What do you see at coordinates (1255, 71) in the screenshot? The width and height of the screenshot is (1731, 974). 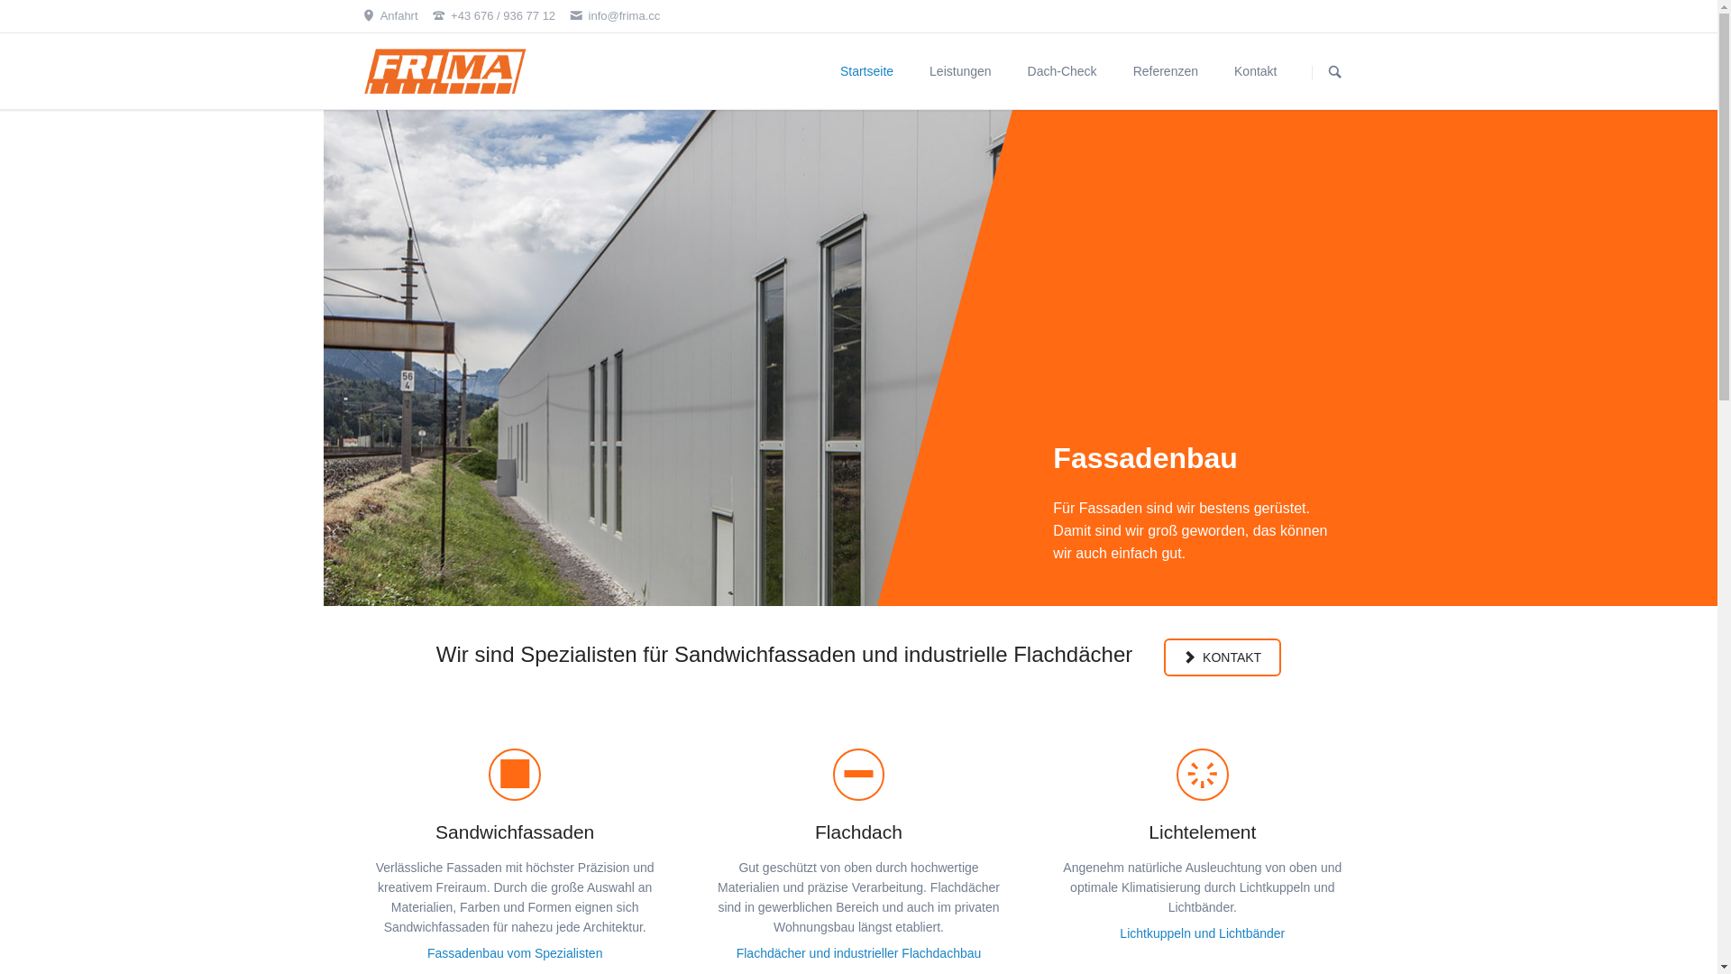 I see `Kontakt` at bounding box center [1255, 71].